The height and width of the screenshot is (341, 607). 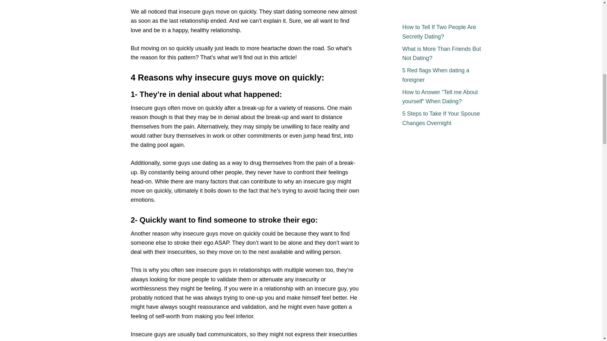 What do you see at coordinates (443, 119) in the screenshot?
I see `5 Steps to Take If Your Spouse Changes Overnight` at bounding box center [443, 119].